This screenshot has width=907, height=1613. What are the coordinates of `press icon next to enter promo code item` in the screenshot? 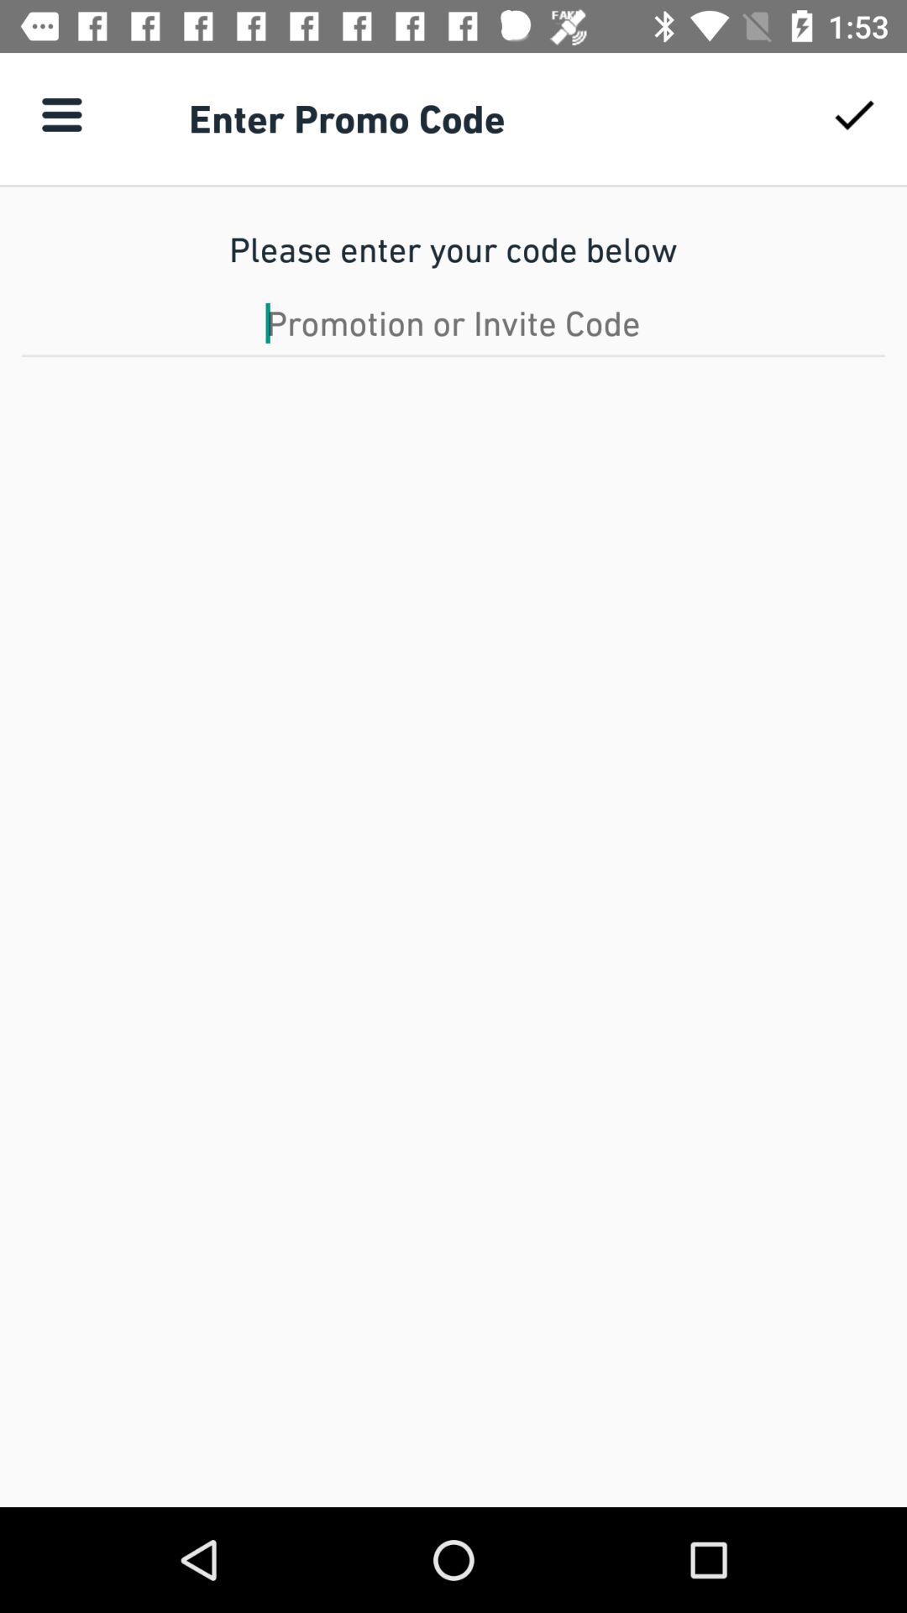 It's located at (853, 114).